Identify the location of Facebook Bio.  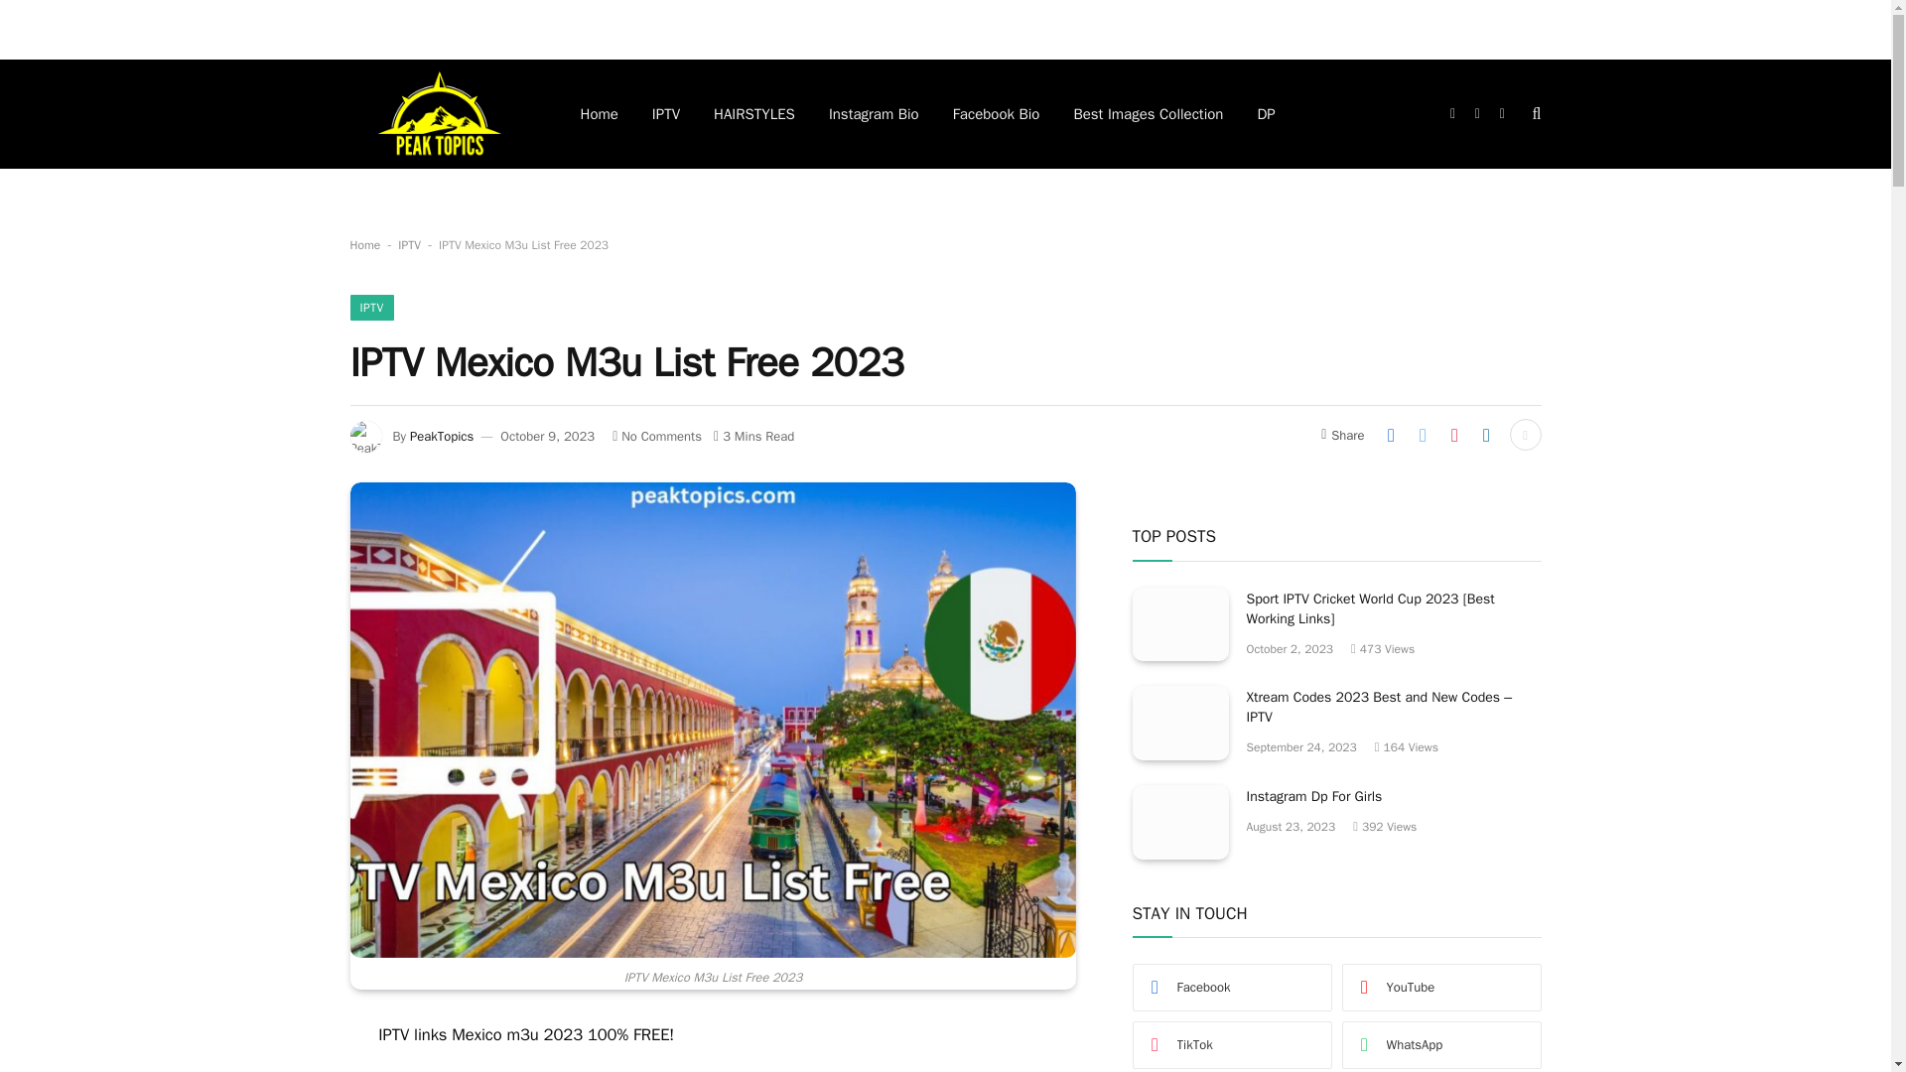
(997, 113).